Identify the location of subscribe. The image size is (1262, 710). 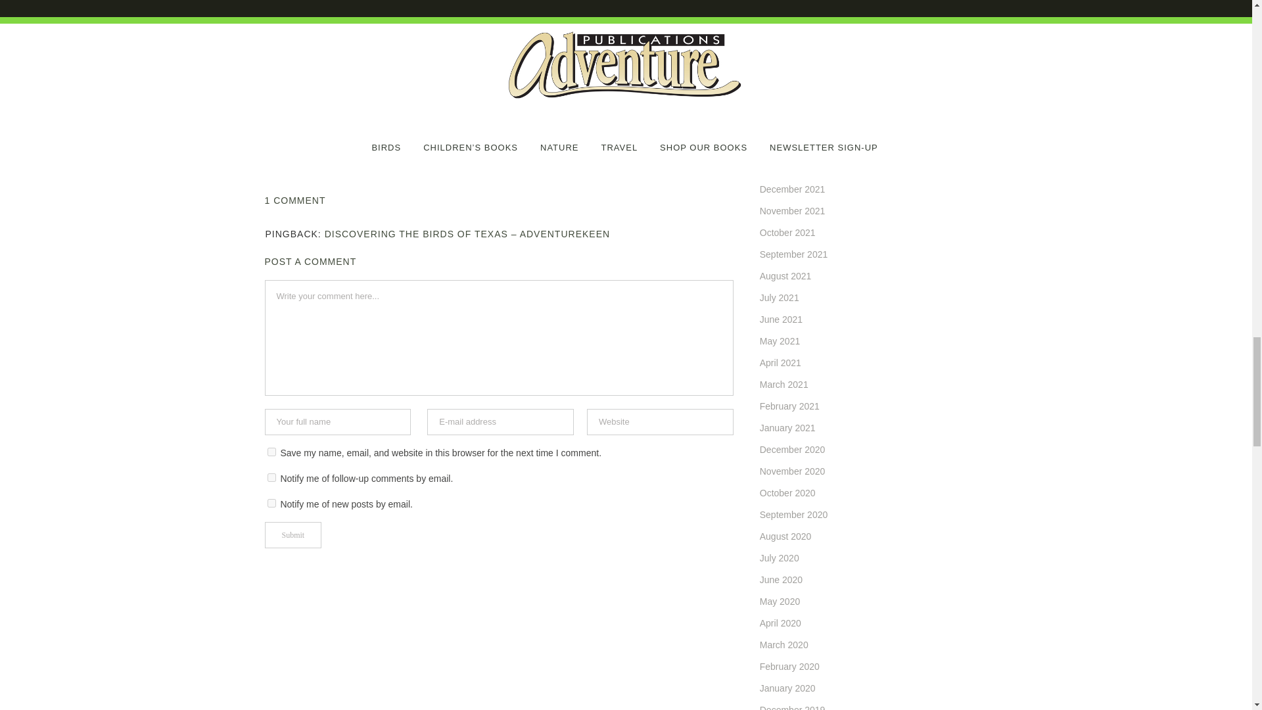
(271, 504).